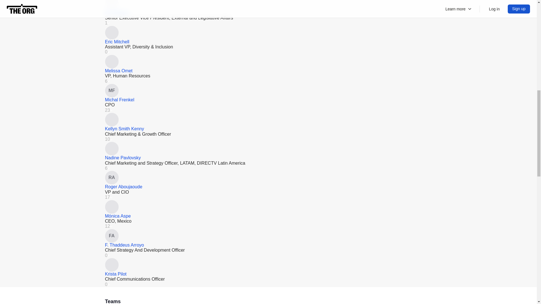 This screenshot has height=304, width=541. What do you see at coordinates (119, 71) in the screenshot?
I see `Melissa Omet` at bounding box center [119, 71].